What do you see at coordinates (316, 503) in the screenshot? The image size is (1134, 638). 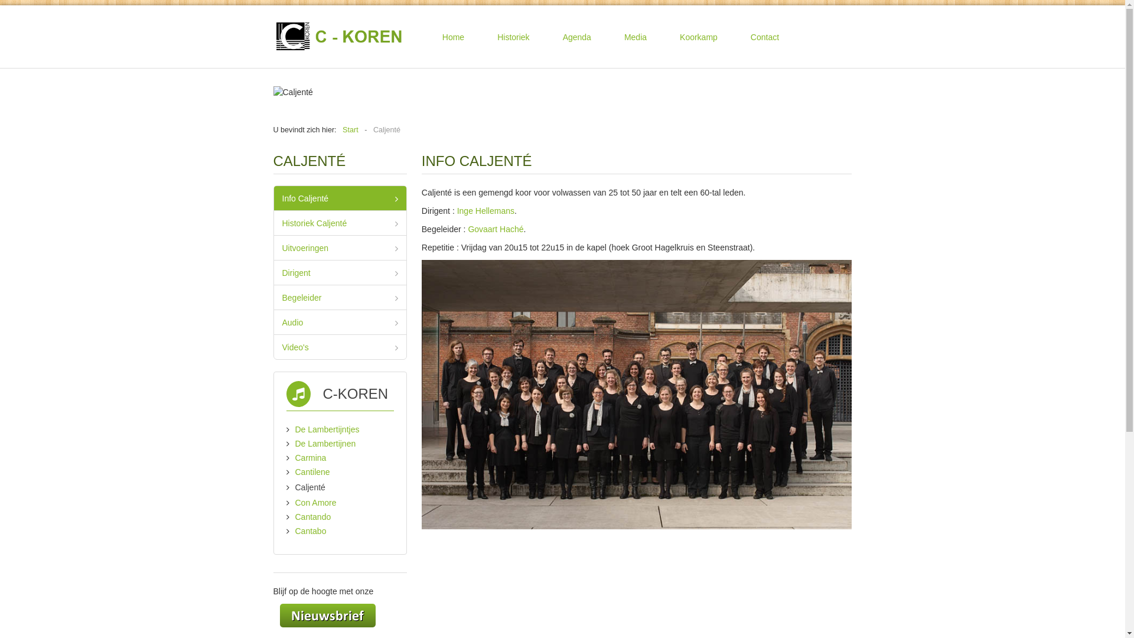 I see `Con Amore` at bounding box center [316, 503].